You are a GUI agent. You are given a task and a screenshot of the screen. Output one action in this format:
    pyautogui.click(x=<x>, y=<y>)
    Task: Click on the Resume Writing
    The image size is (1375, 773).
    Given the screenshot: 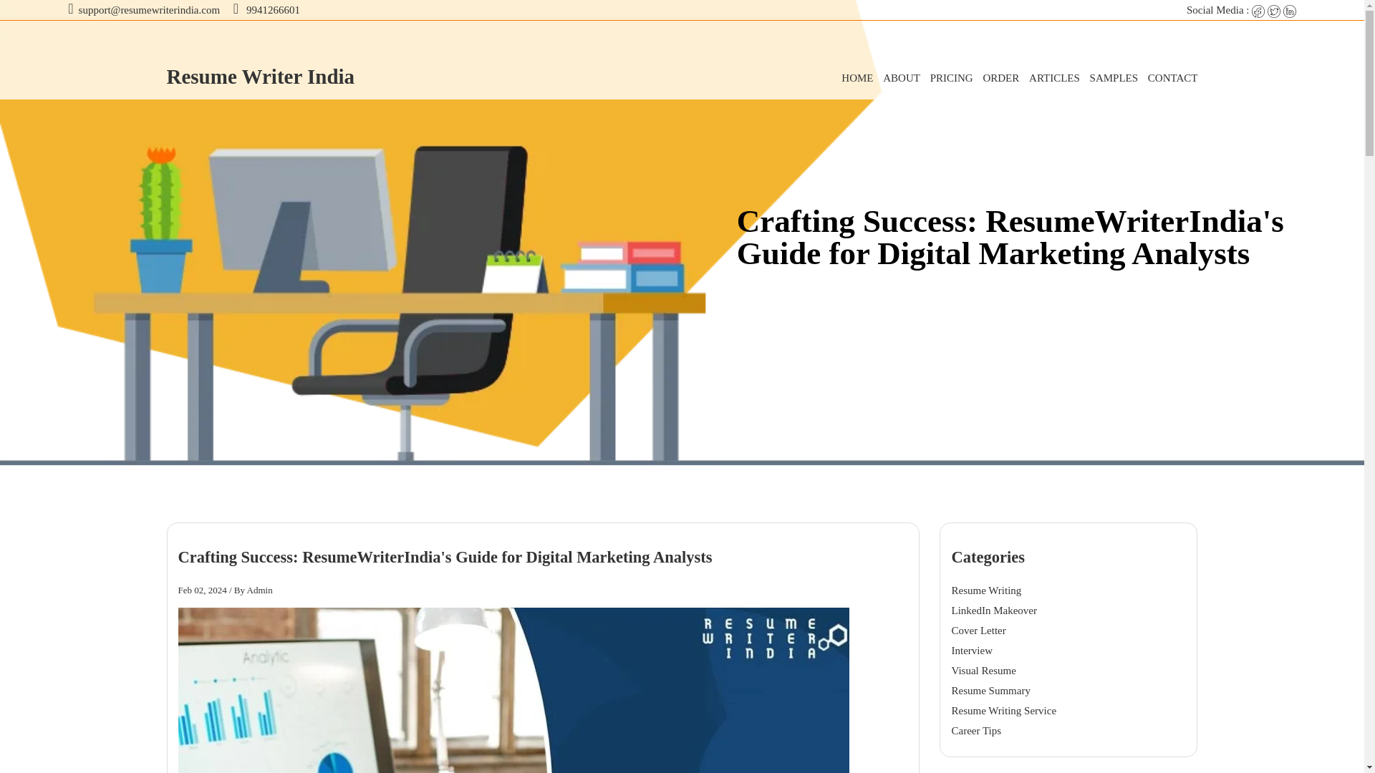 What is the action you would take?
    pyautogui.click(x=989, y=592)
    